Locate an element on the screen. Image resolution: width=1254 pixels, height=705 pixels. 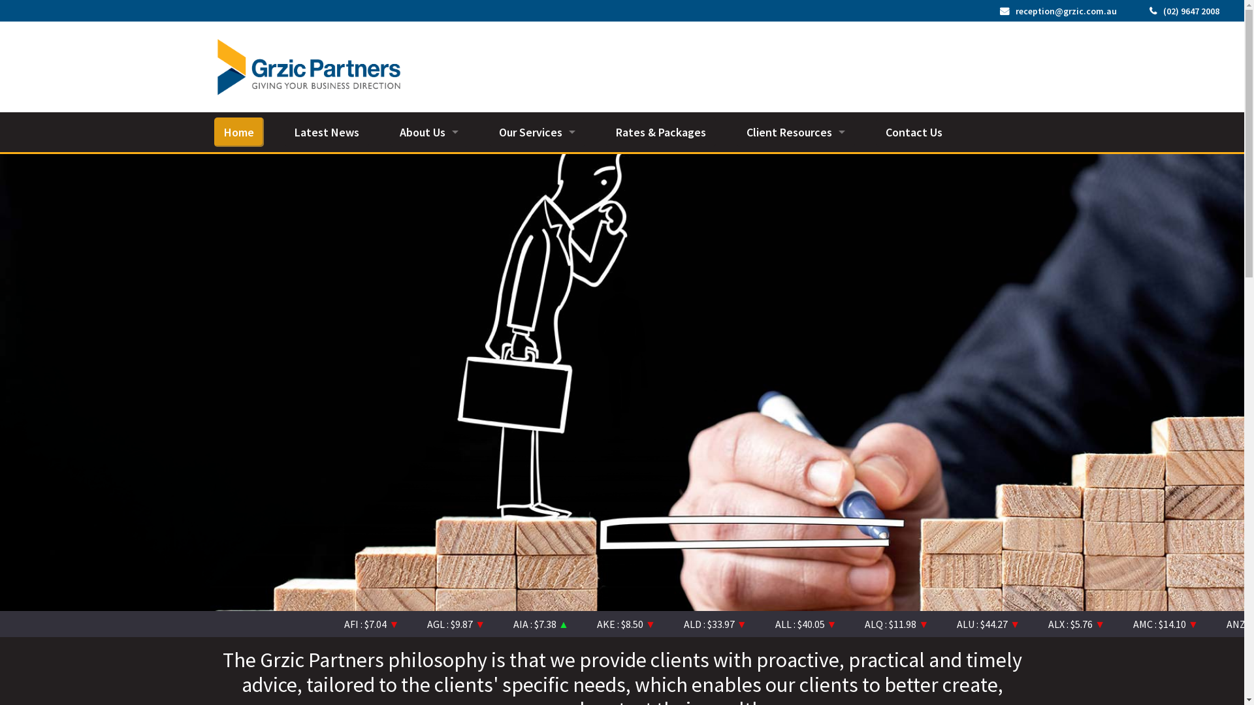
General Calculators is located at coordinates (796, 191).